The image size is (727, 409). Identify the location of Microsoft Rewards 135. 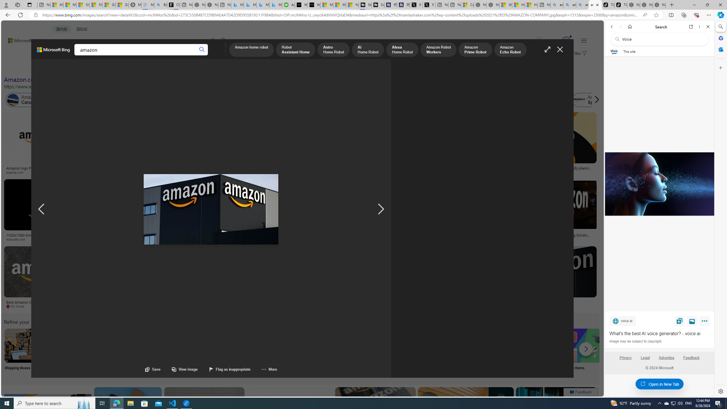
(559, 41).